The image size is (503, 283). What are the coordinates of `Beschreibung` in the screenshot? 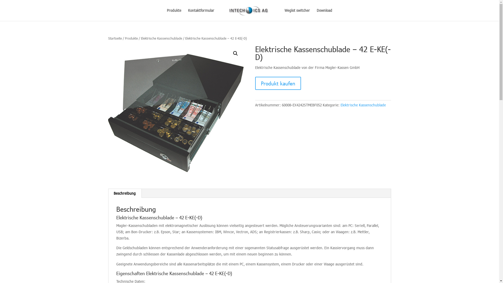 It's located at (125, 193).